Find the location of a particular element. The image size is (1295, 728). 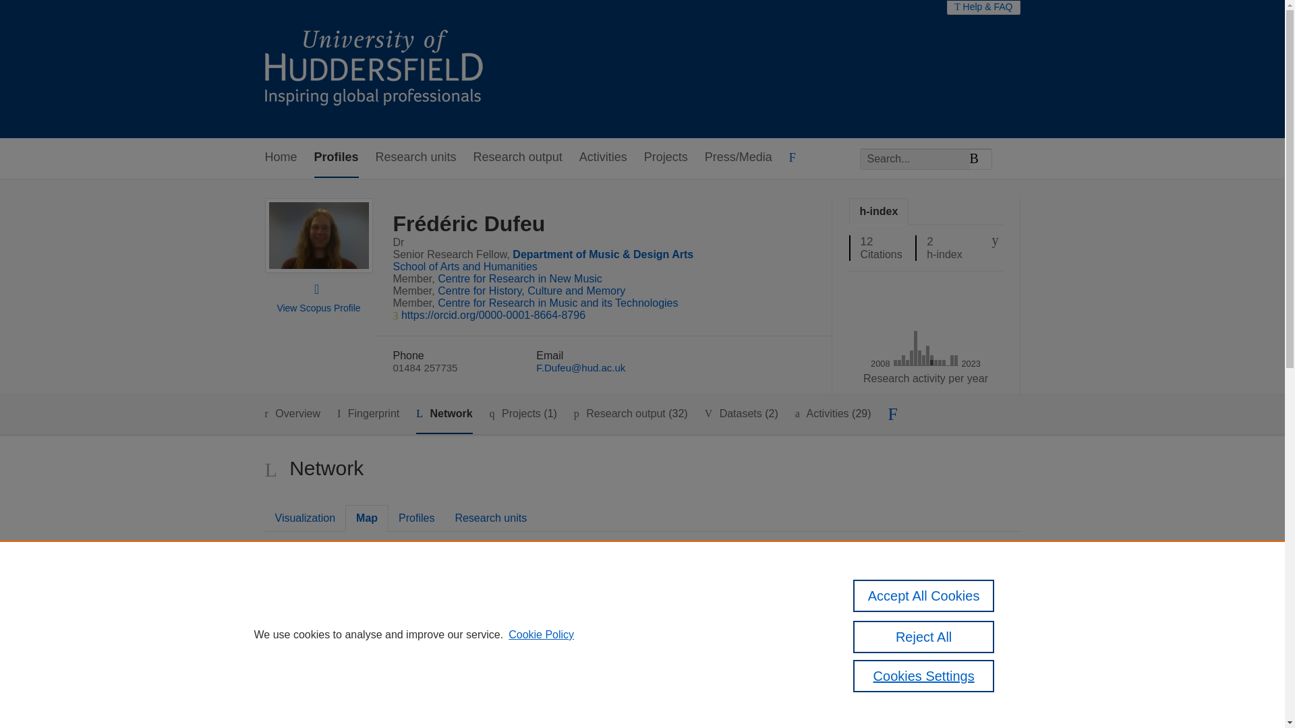

School of Arts and Humanities is located at coordinates (464, 266).